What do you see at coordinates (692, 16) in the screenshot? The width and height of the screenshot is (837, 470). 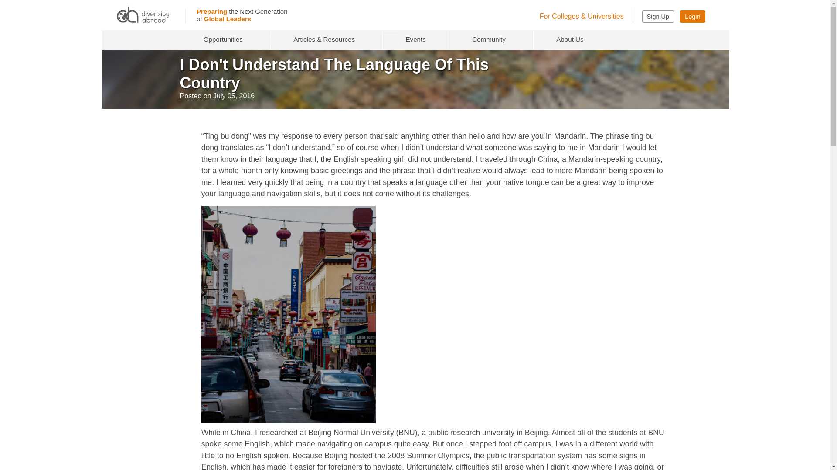 I see `Login` at bounding box center [692, 16].